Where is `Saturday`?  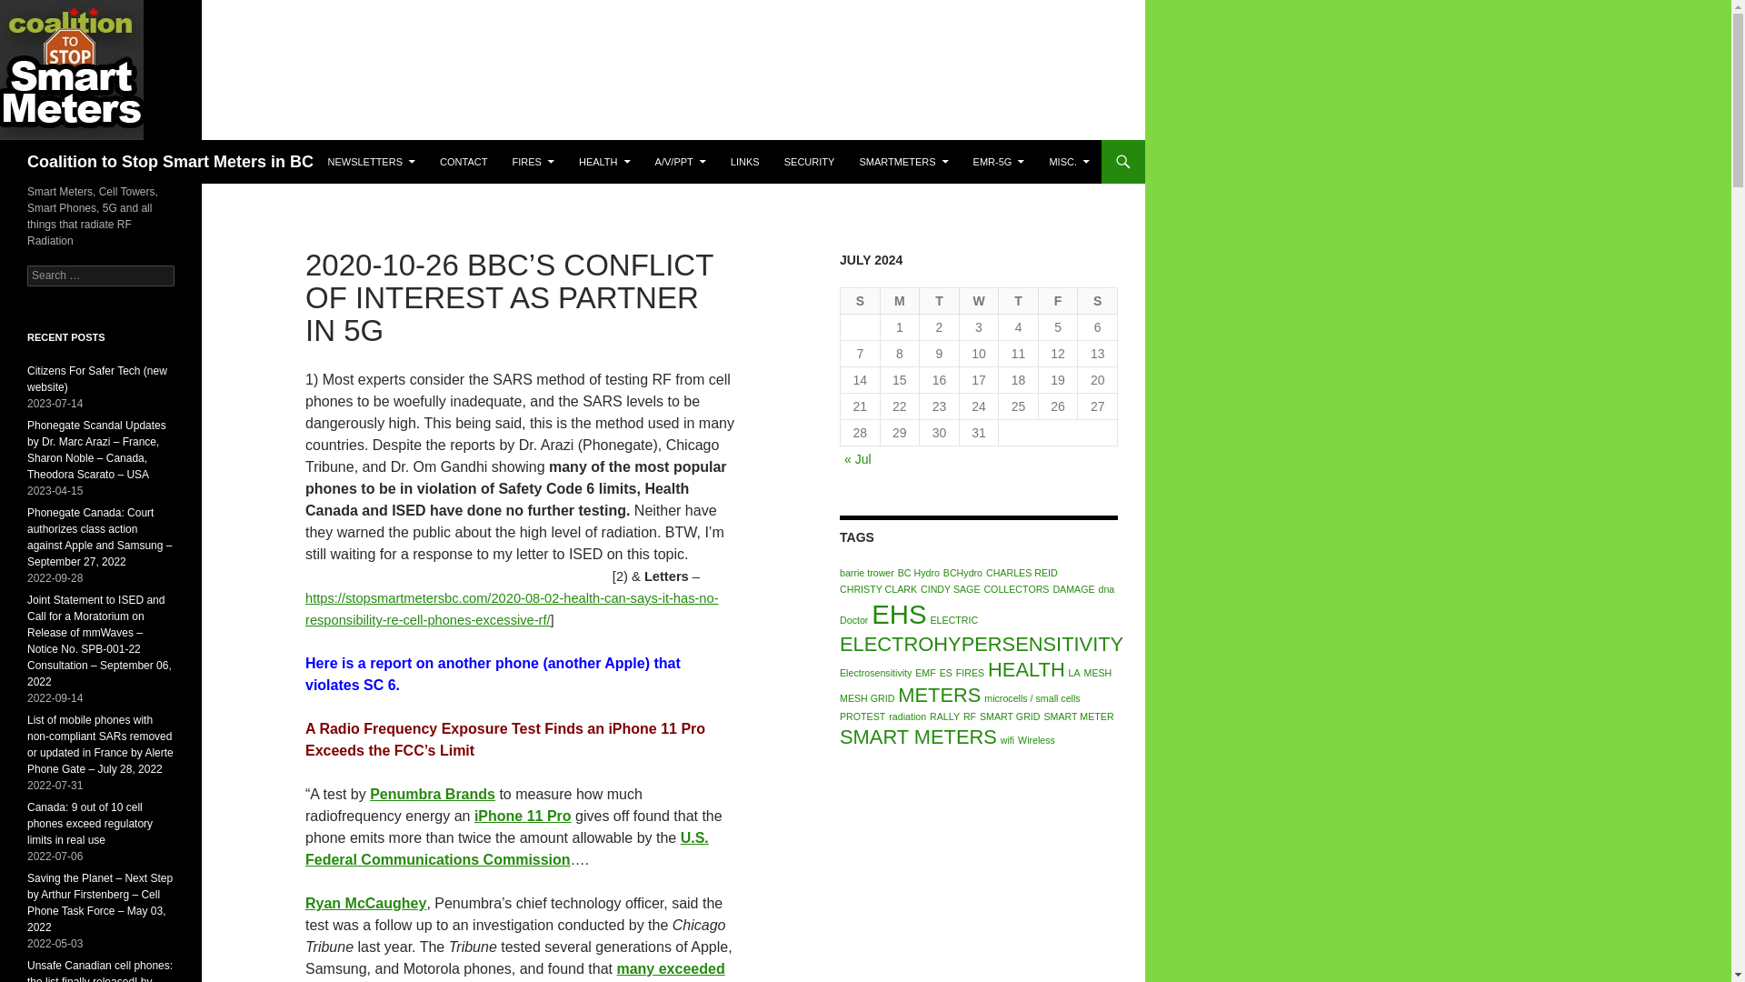
Saturday is located at coordinates (1098, 301).